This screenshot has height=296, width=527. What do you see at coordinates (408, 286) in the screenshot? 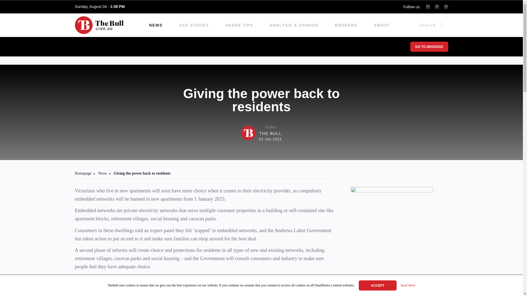
I see `Read More` at bounding box center [408, 286].